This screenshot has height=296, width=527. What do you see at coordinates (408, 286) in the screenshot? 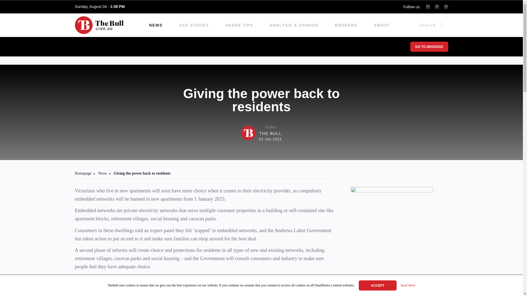
I see `Read More` at bounding box center [408, 286].